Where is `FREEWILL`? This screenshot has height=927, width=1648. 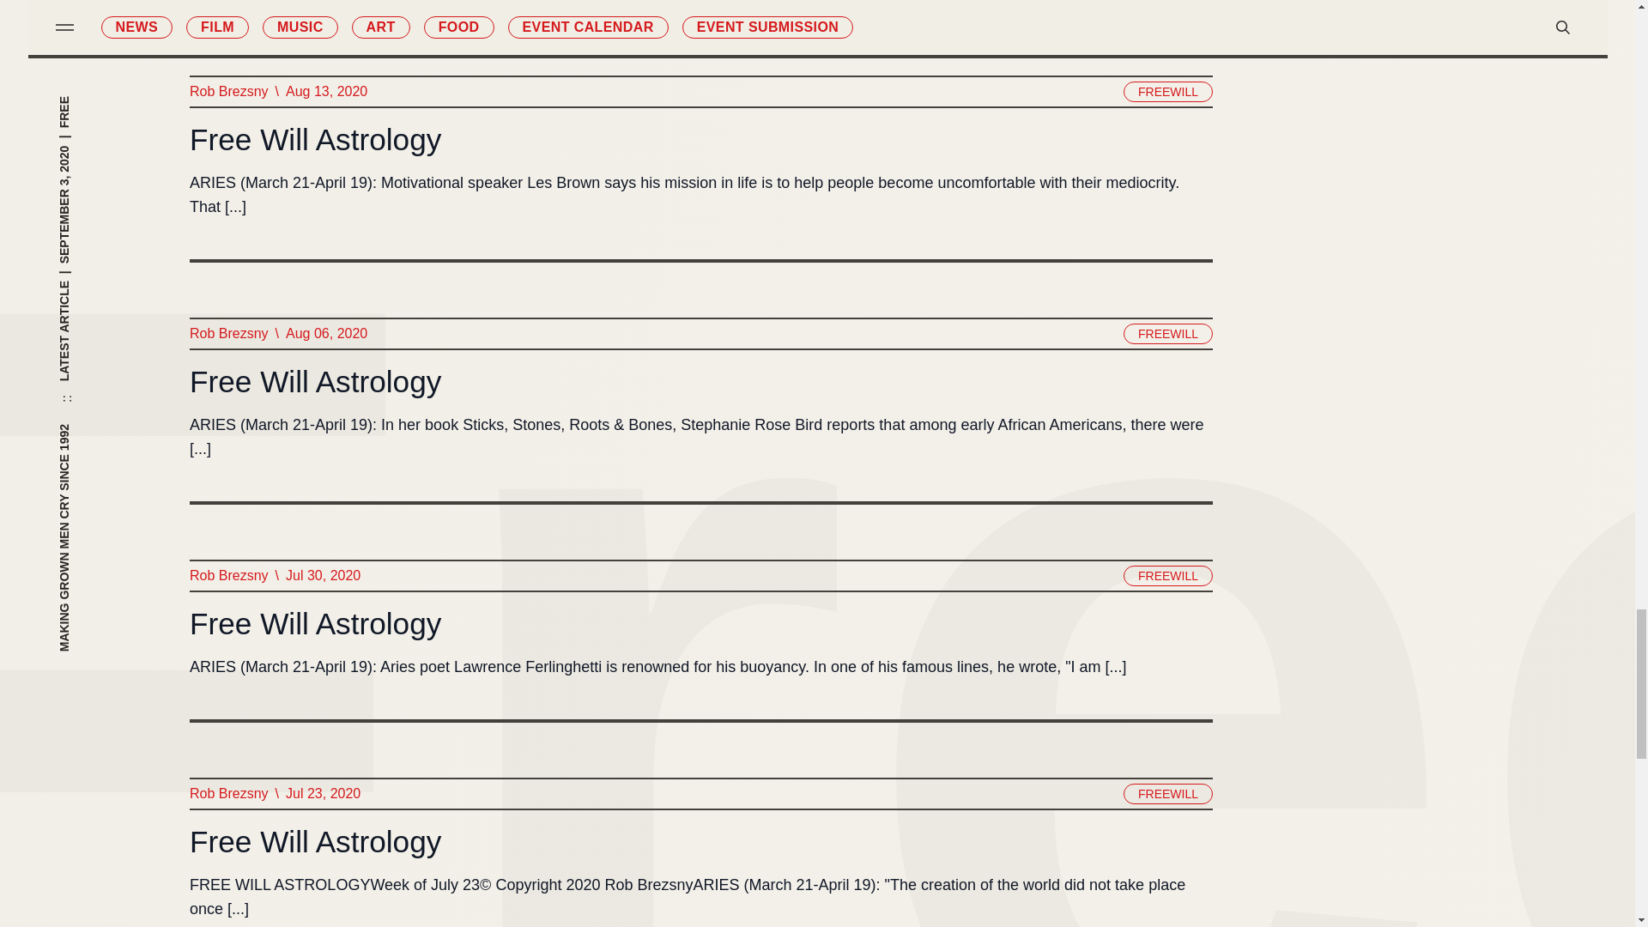
FREEWILL is located at coordinates (1166, 91).